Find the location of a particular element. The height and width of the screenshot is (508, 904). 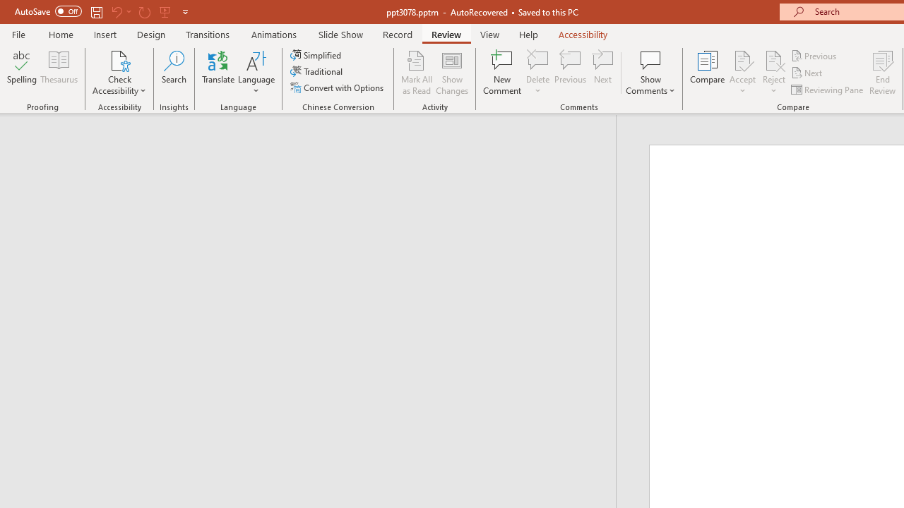

Outline is located at coordinates (314, 143).